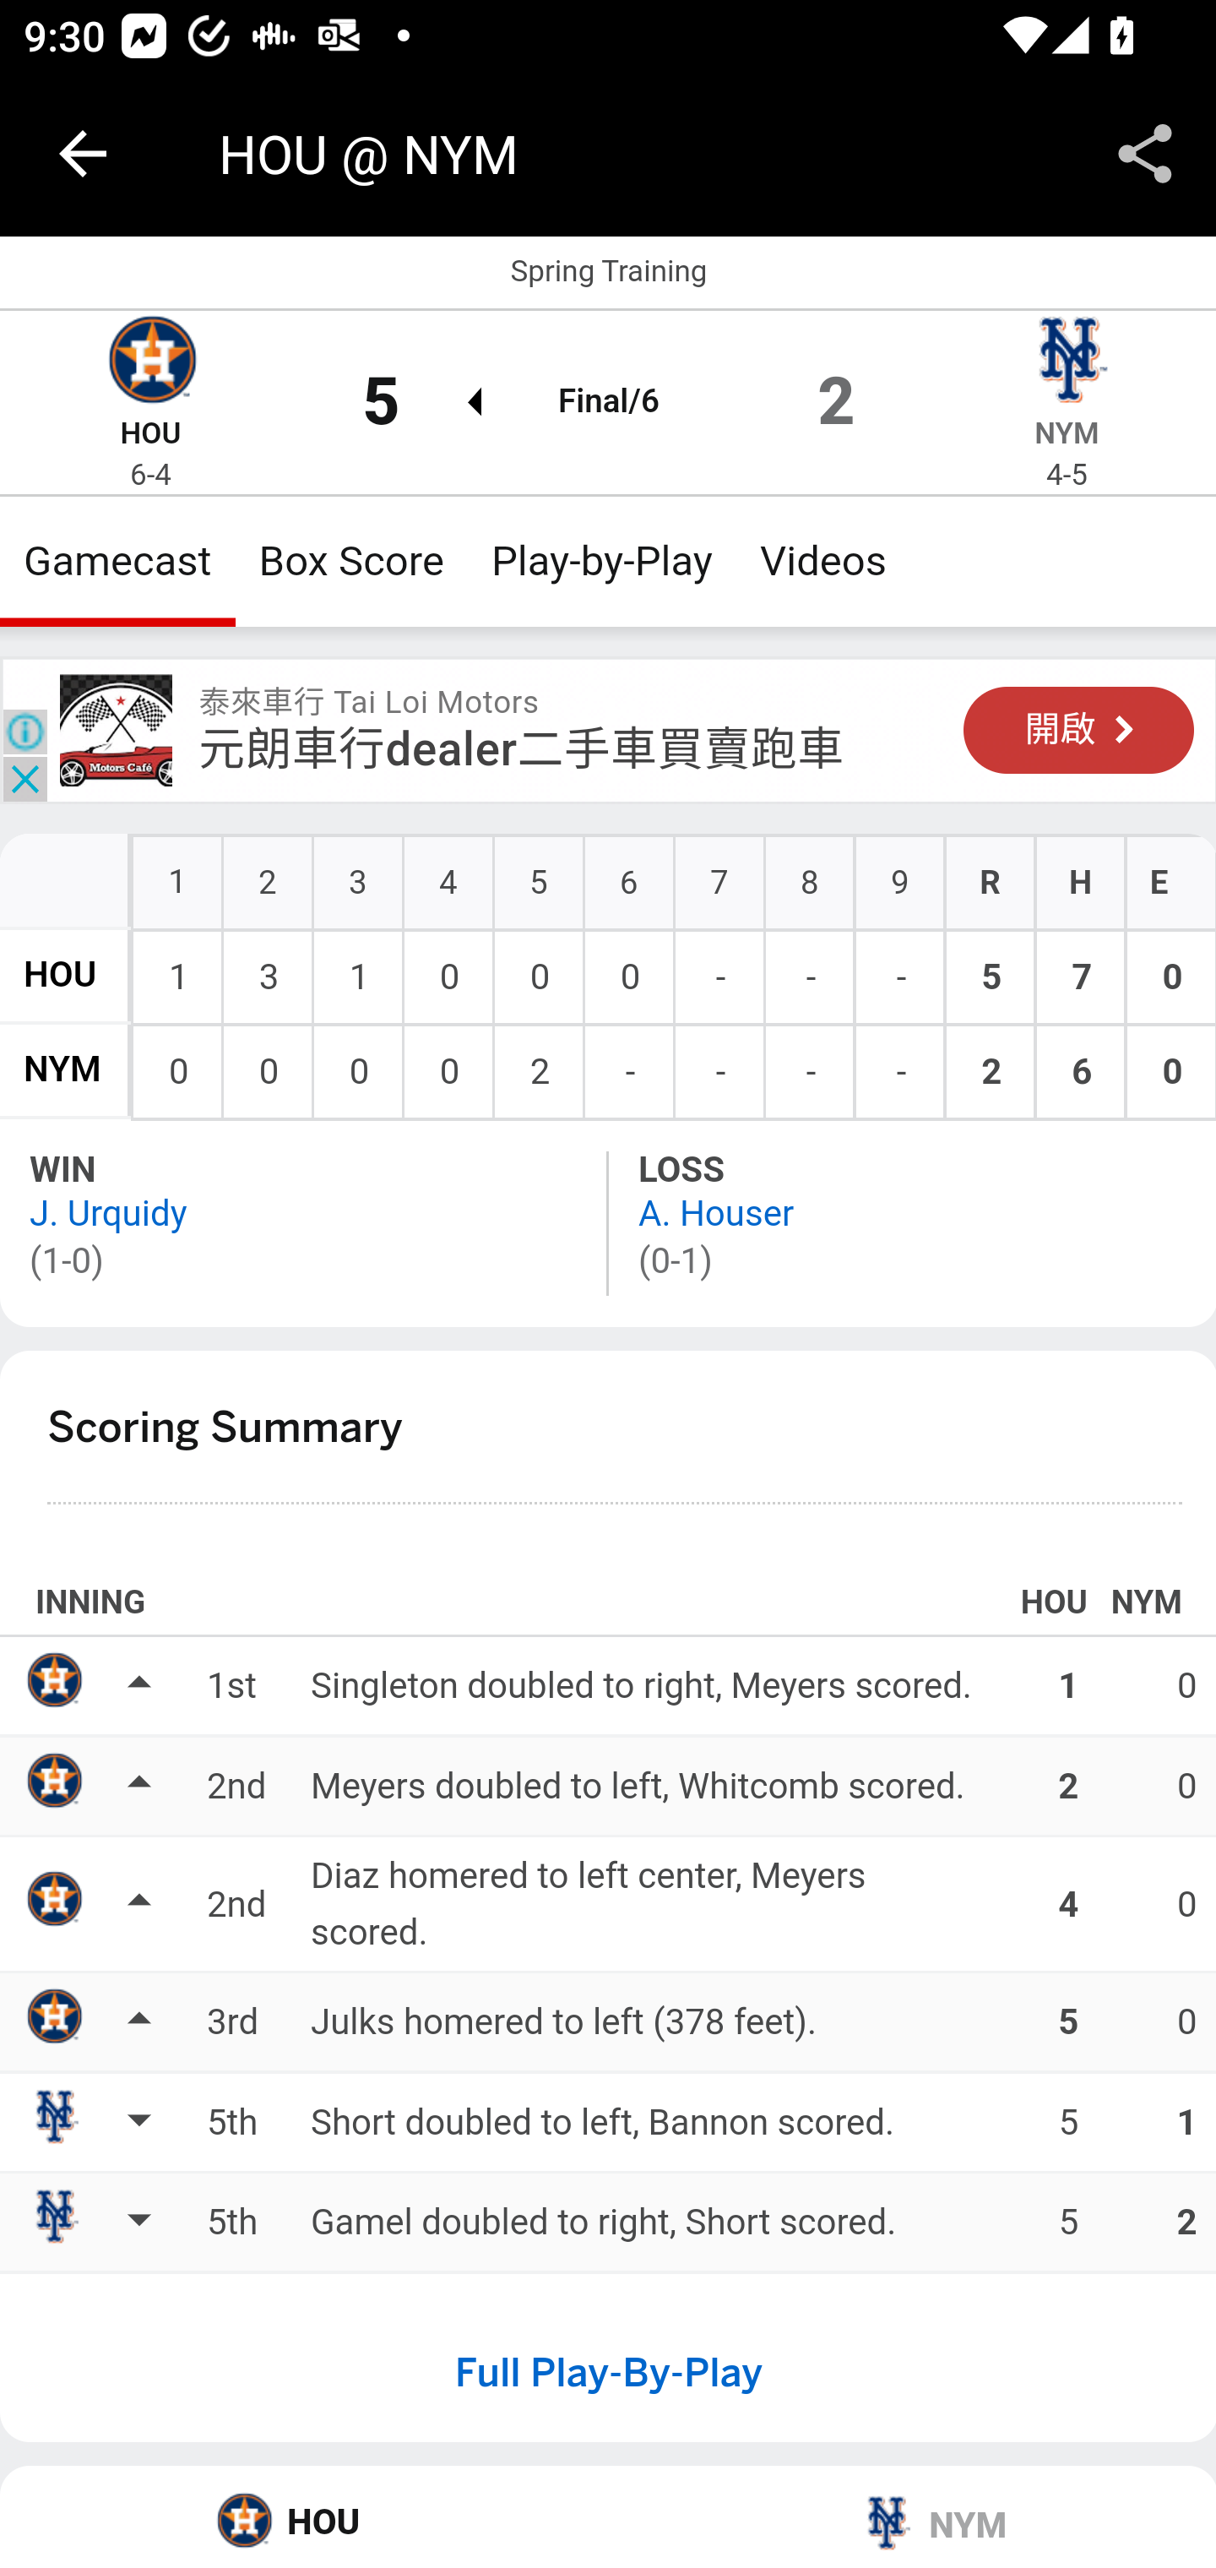 This screenshot has height=2568, width=1216. What do you see at coordinates (62, 1071) in the screenshot?
I see `NYM` at bounding box center [62, 1071].